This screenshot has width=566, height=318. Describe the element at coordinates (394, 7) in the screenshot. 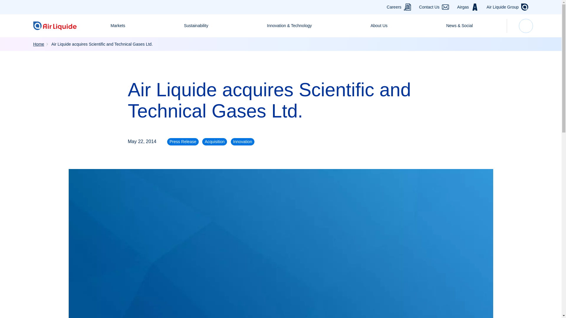

I see `Careers` at that location.